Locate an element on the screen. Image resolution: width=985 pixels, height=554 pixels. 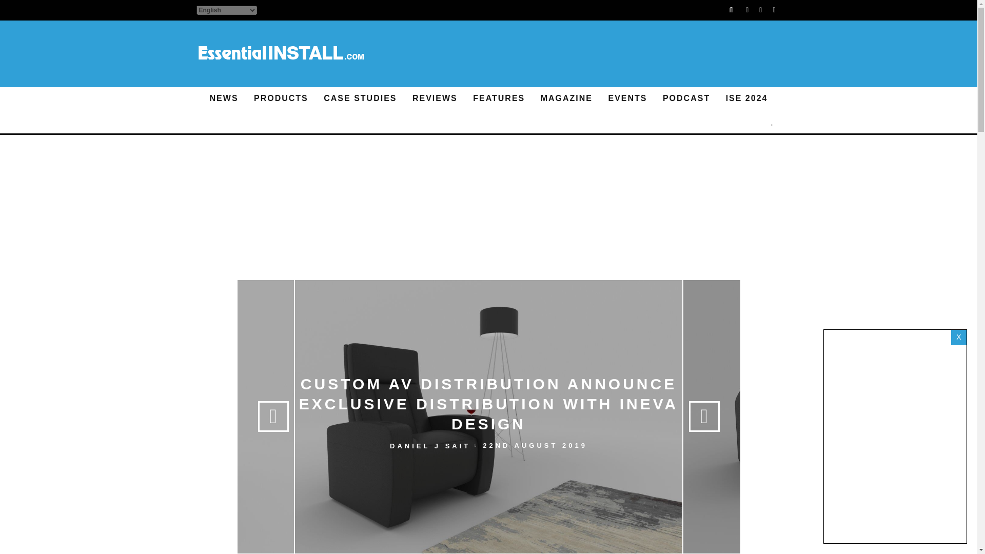
CASE STUDIES is located at coordinates (360, 98).